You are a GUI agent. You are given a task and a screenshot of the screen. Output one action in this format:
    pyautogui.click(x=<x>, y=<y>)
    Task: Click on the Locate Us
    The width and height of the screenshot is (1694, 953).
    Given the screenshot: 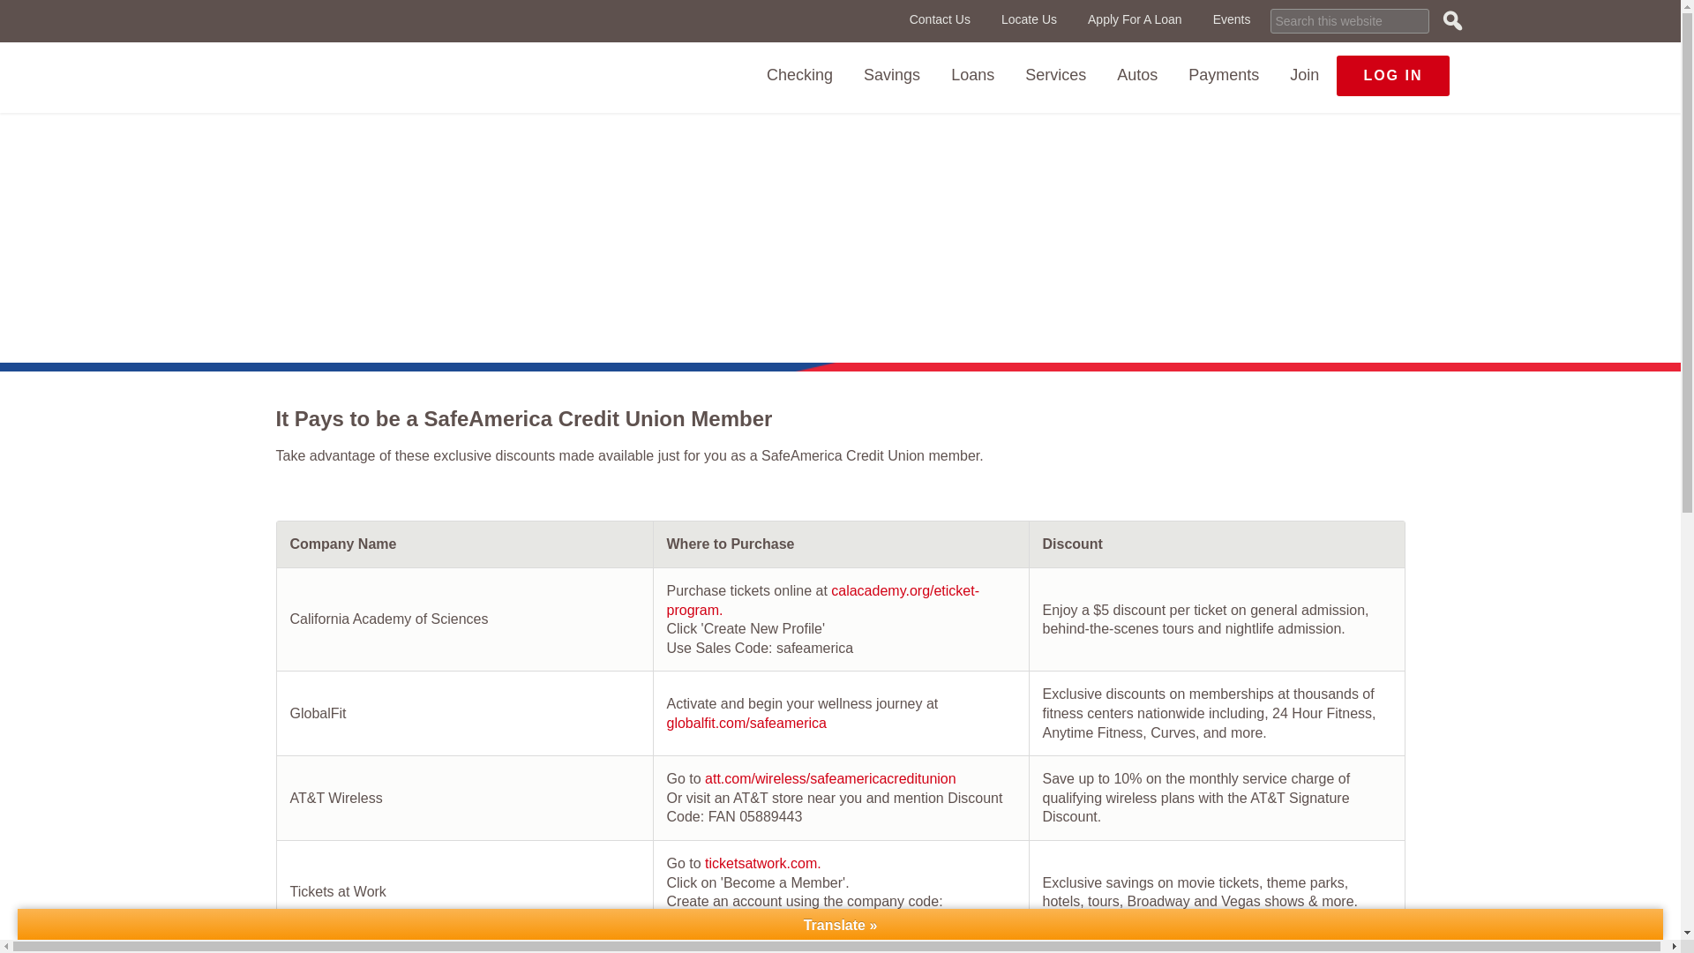 What is the action you would take?
    pyautogui.click(x=1029, y=19)
    